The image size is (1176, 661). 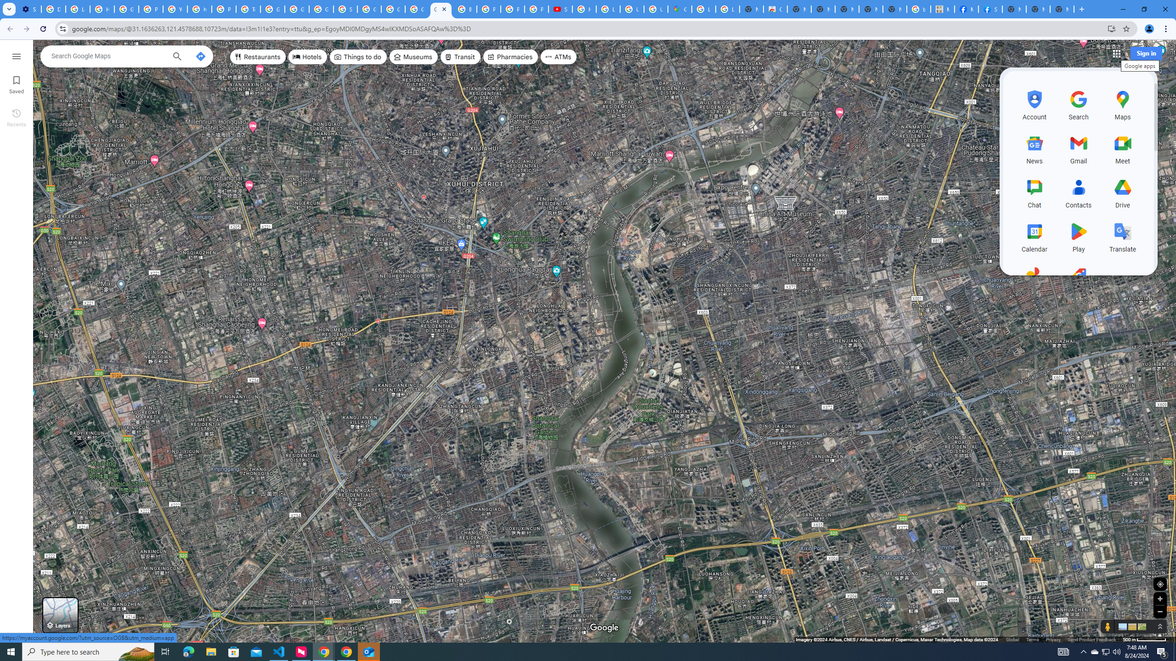 I want to click on Learn how to find your photos - Google Photos Help, so click(x=77, y=9).